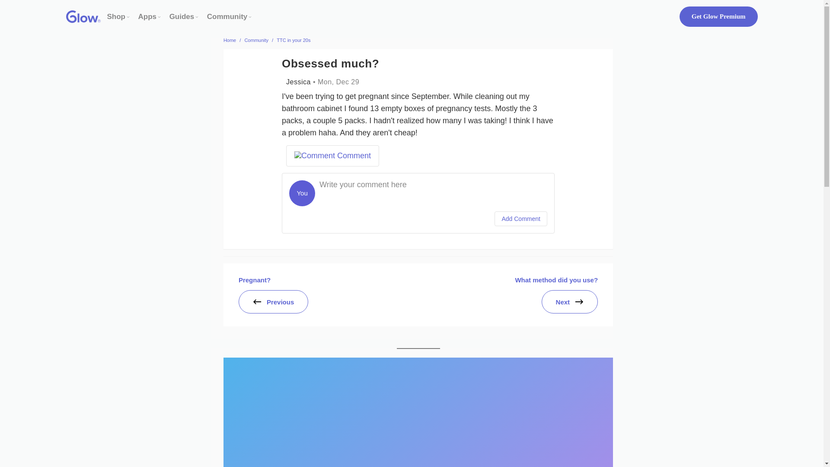 Image resolution: width=830 pixels, height=467 pixels. What do you see at coordinates (227, 16) in the screenshot?
I see `Glow Community` at bounding box center [227, 16].